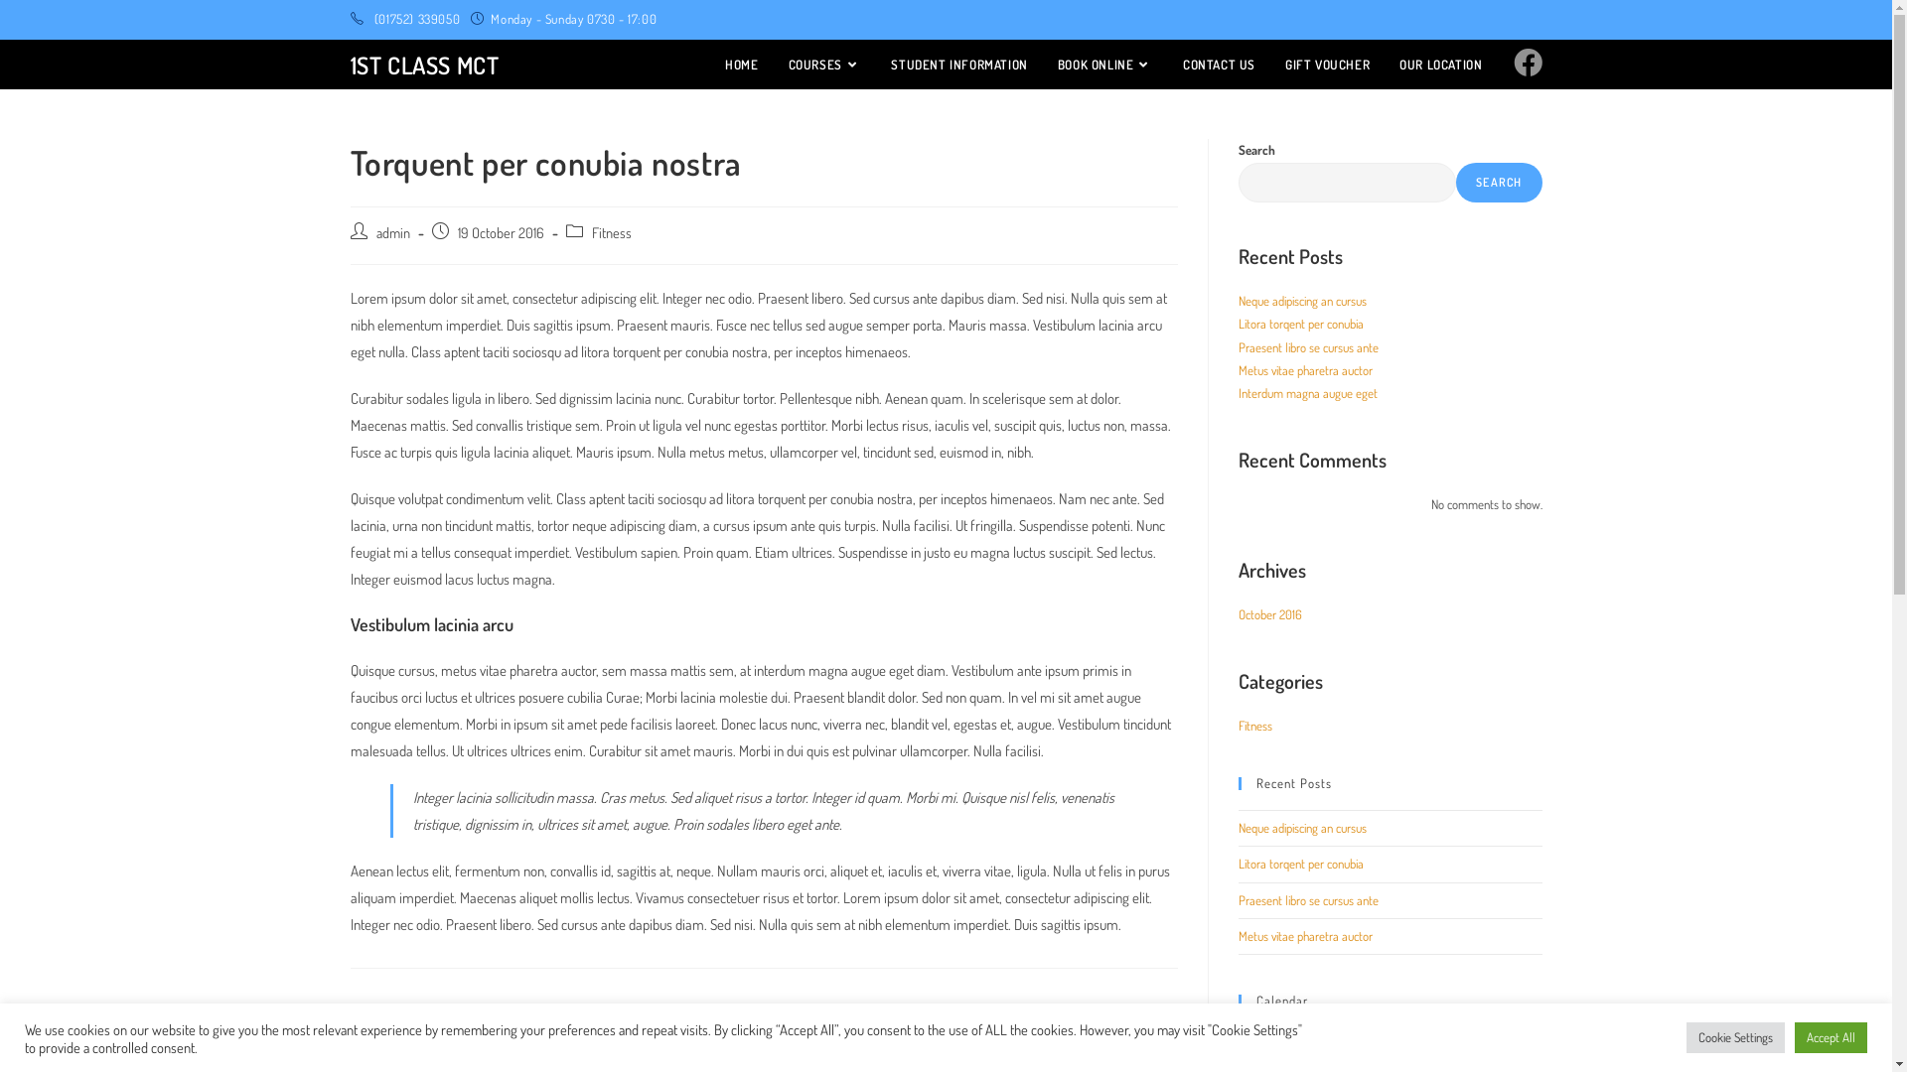  I want to click on COURSES, so click(825, 65).